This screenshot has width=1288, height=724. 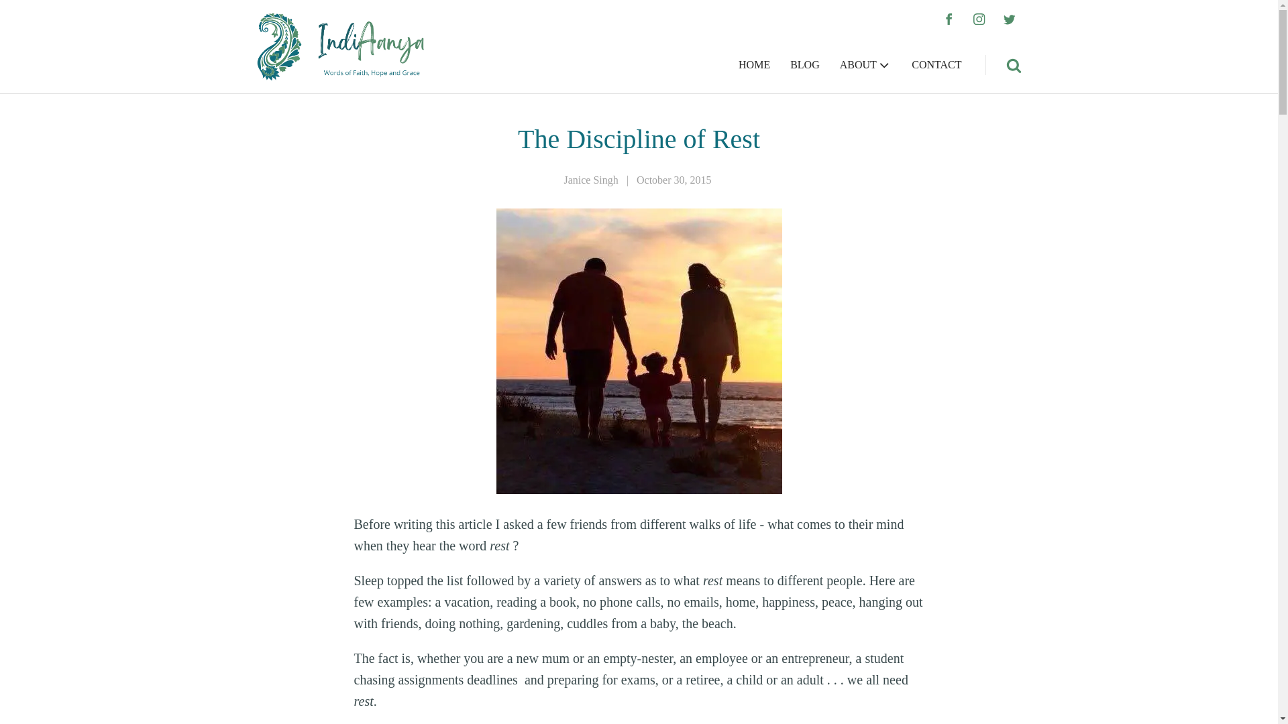 What do you see at coordinates (805, 65) in the screenshot?
I see `BLOG` at bounding box center [805, 65].